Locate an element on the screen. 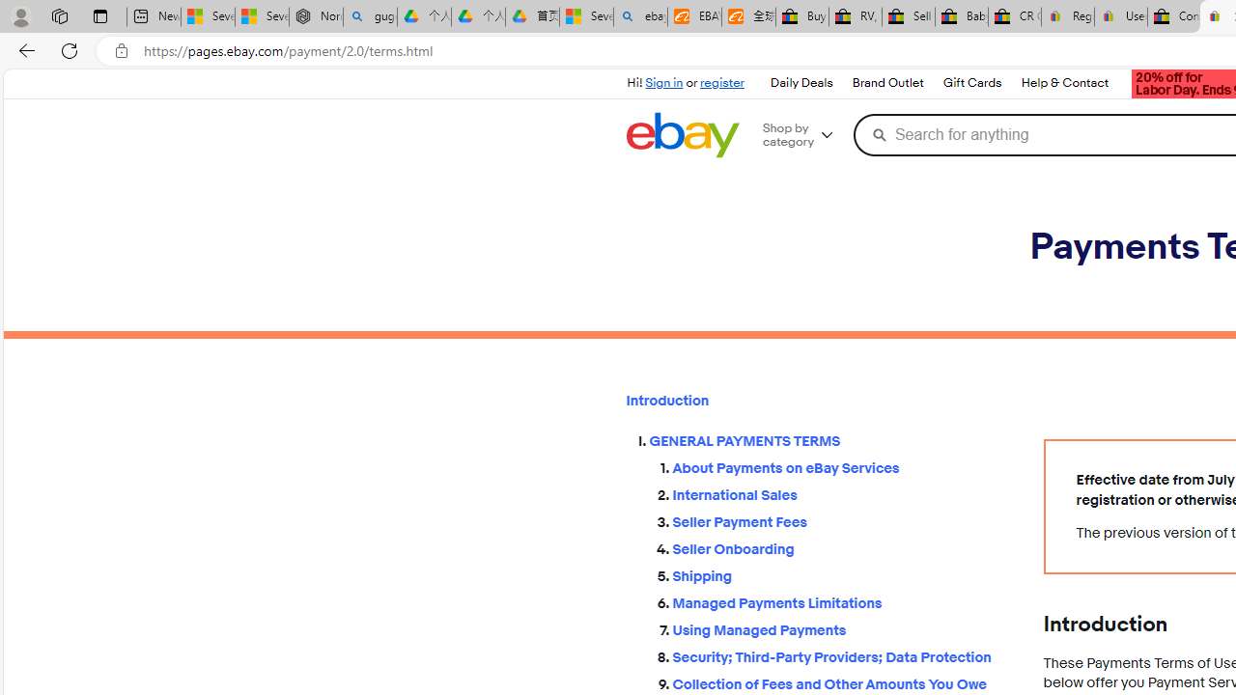 This screenshot has width=1236, height=695. eBay Home is located at coordinates (682, 135).